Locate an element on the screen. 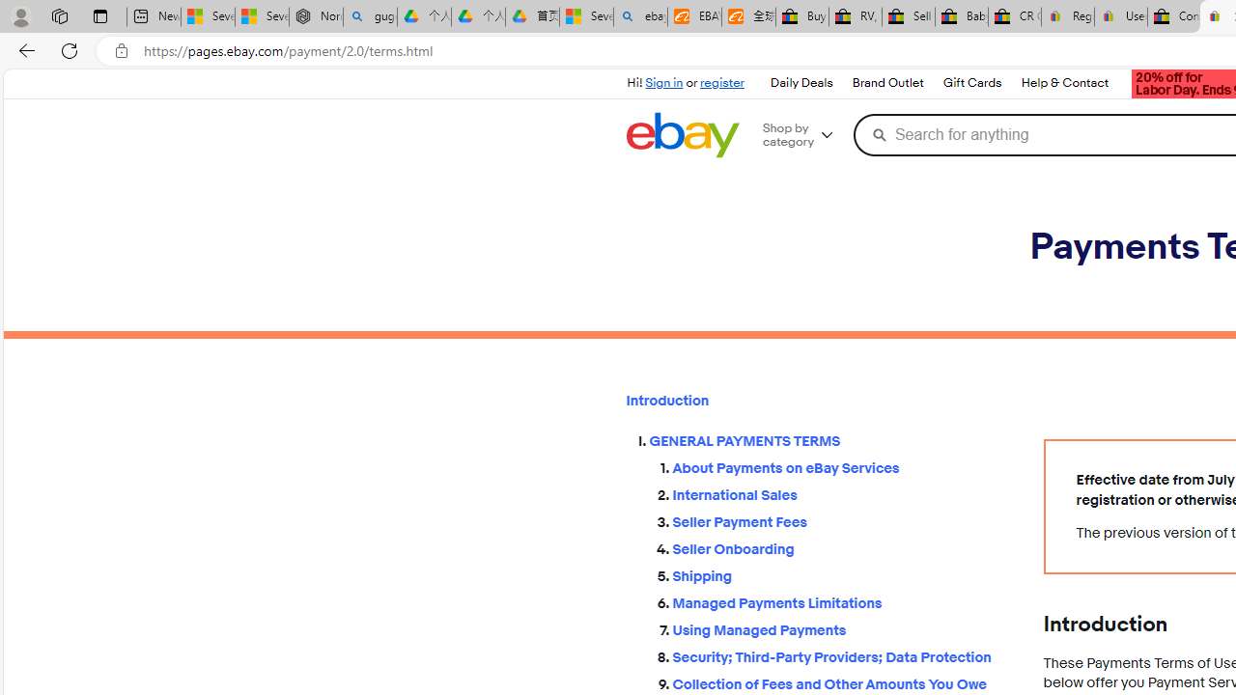 This screenshot has width=1236, height=695. eBay Home is located at coordinates (682, 135).